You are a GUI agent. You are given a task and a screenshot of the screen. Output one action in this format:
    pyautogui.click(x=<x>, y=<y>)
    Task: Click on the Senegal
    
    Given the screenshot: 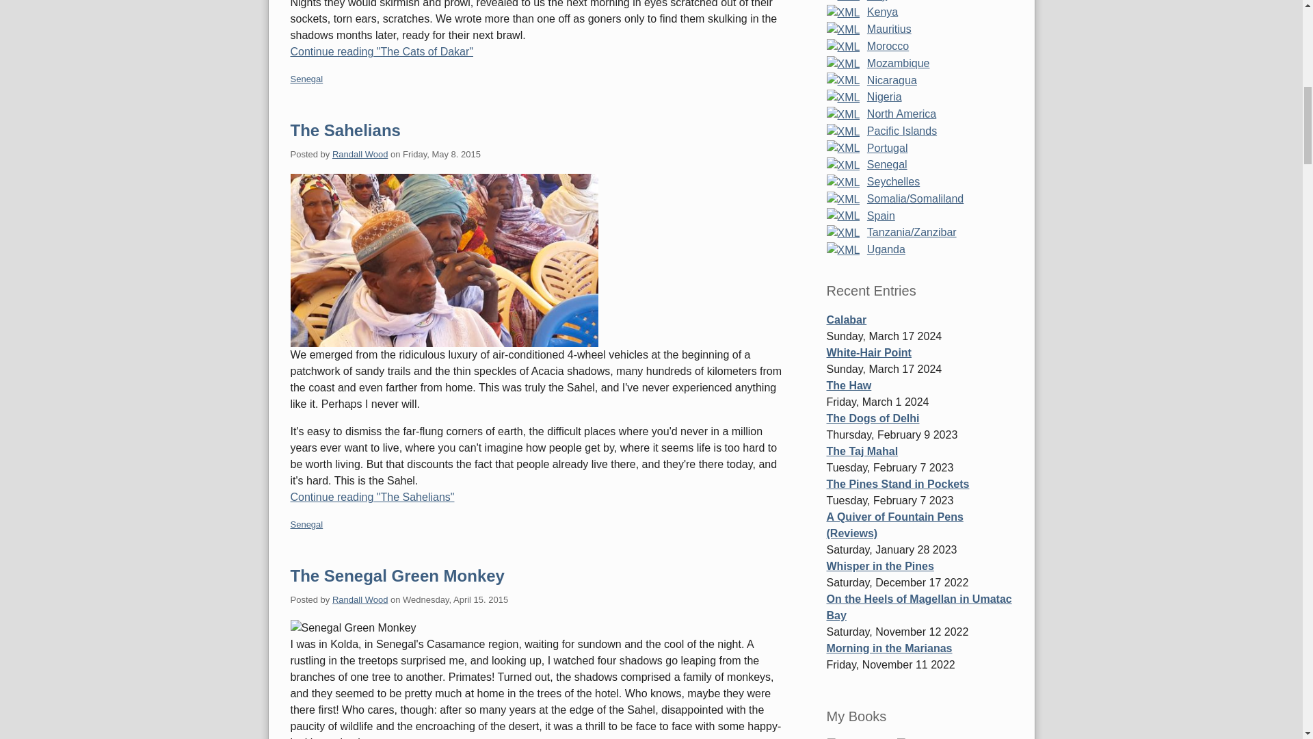 What is the action you would take?
    pyautogui.click(x=306, y=79)
    